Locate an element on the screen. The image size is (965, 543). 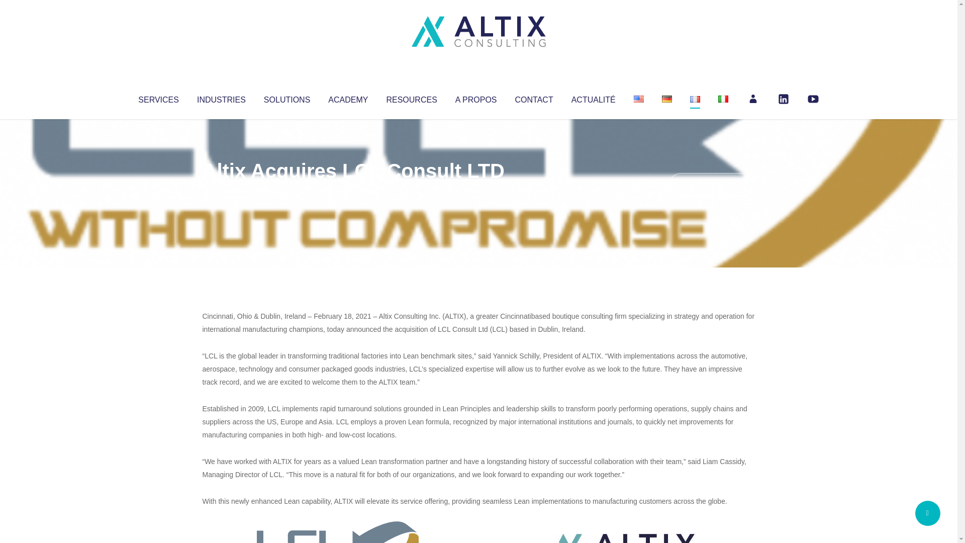
INDUSTRIES is located at coordinates (221, 98).